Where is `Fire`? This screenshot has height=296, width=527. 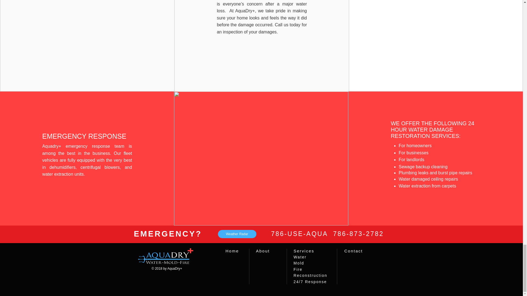 Fire is located at coordinates (298, 269).